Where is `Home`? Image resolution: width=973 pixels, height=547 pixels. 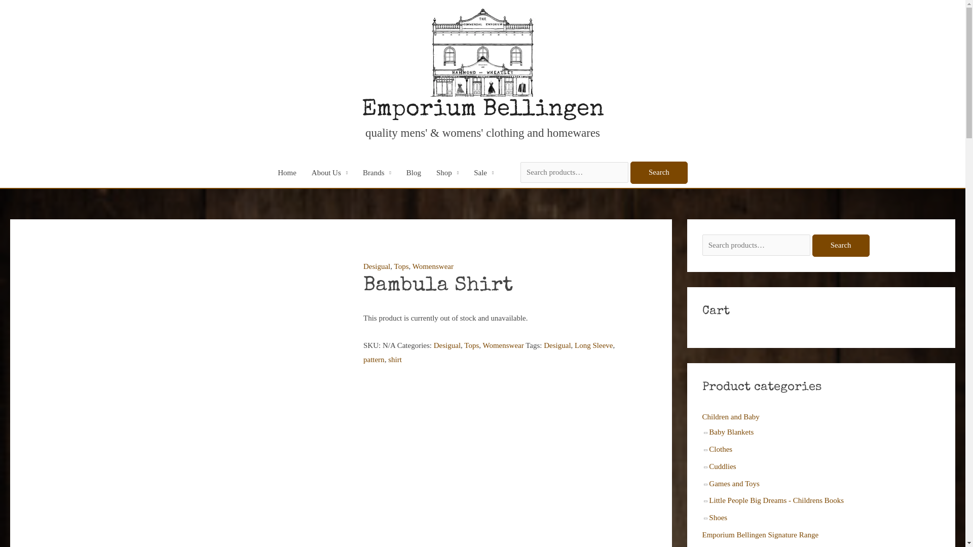
Home is located at coordinates (287, 173).